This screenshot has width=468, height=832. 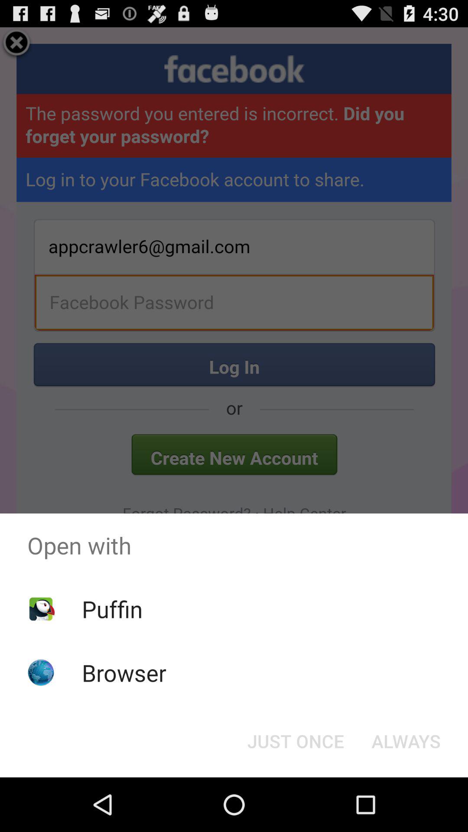 What do you see at coordinates (296, 741) in the screenshot?
I see `turn on just once button` at bounding box center [296, 741].